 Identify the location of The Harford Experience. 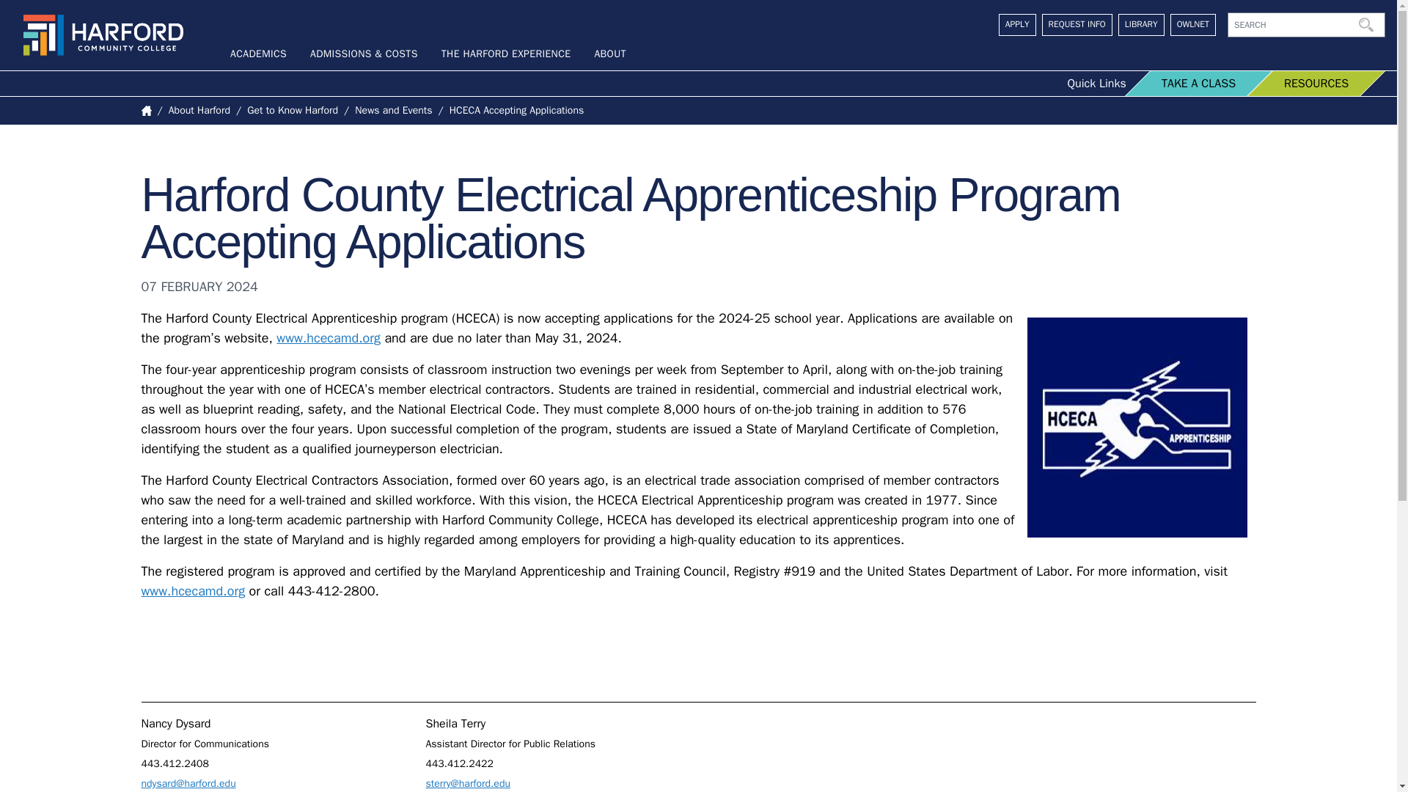
(506, 54).